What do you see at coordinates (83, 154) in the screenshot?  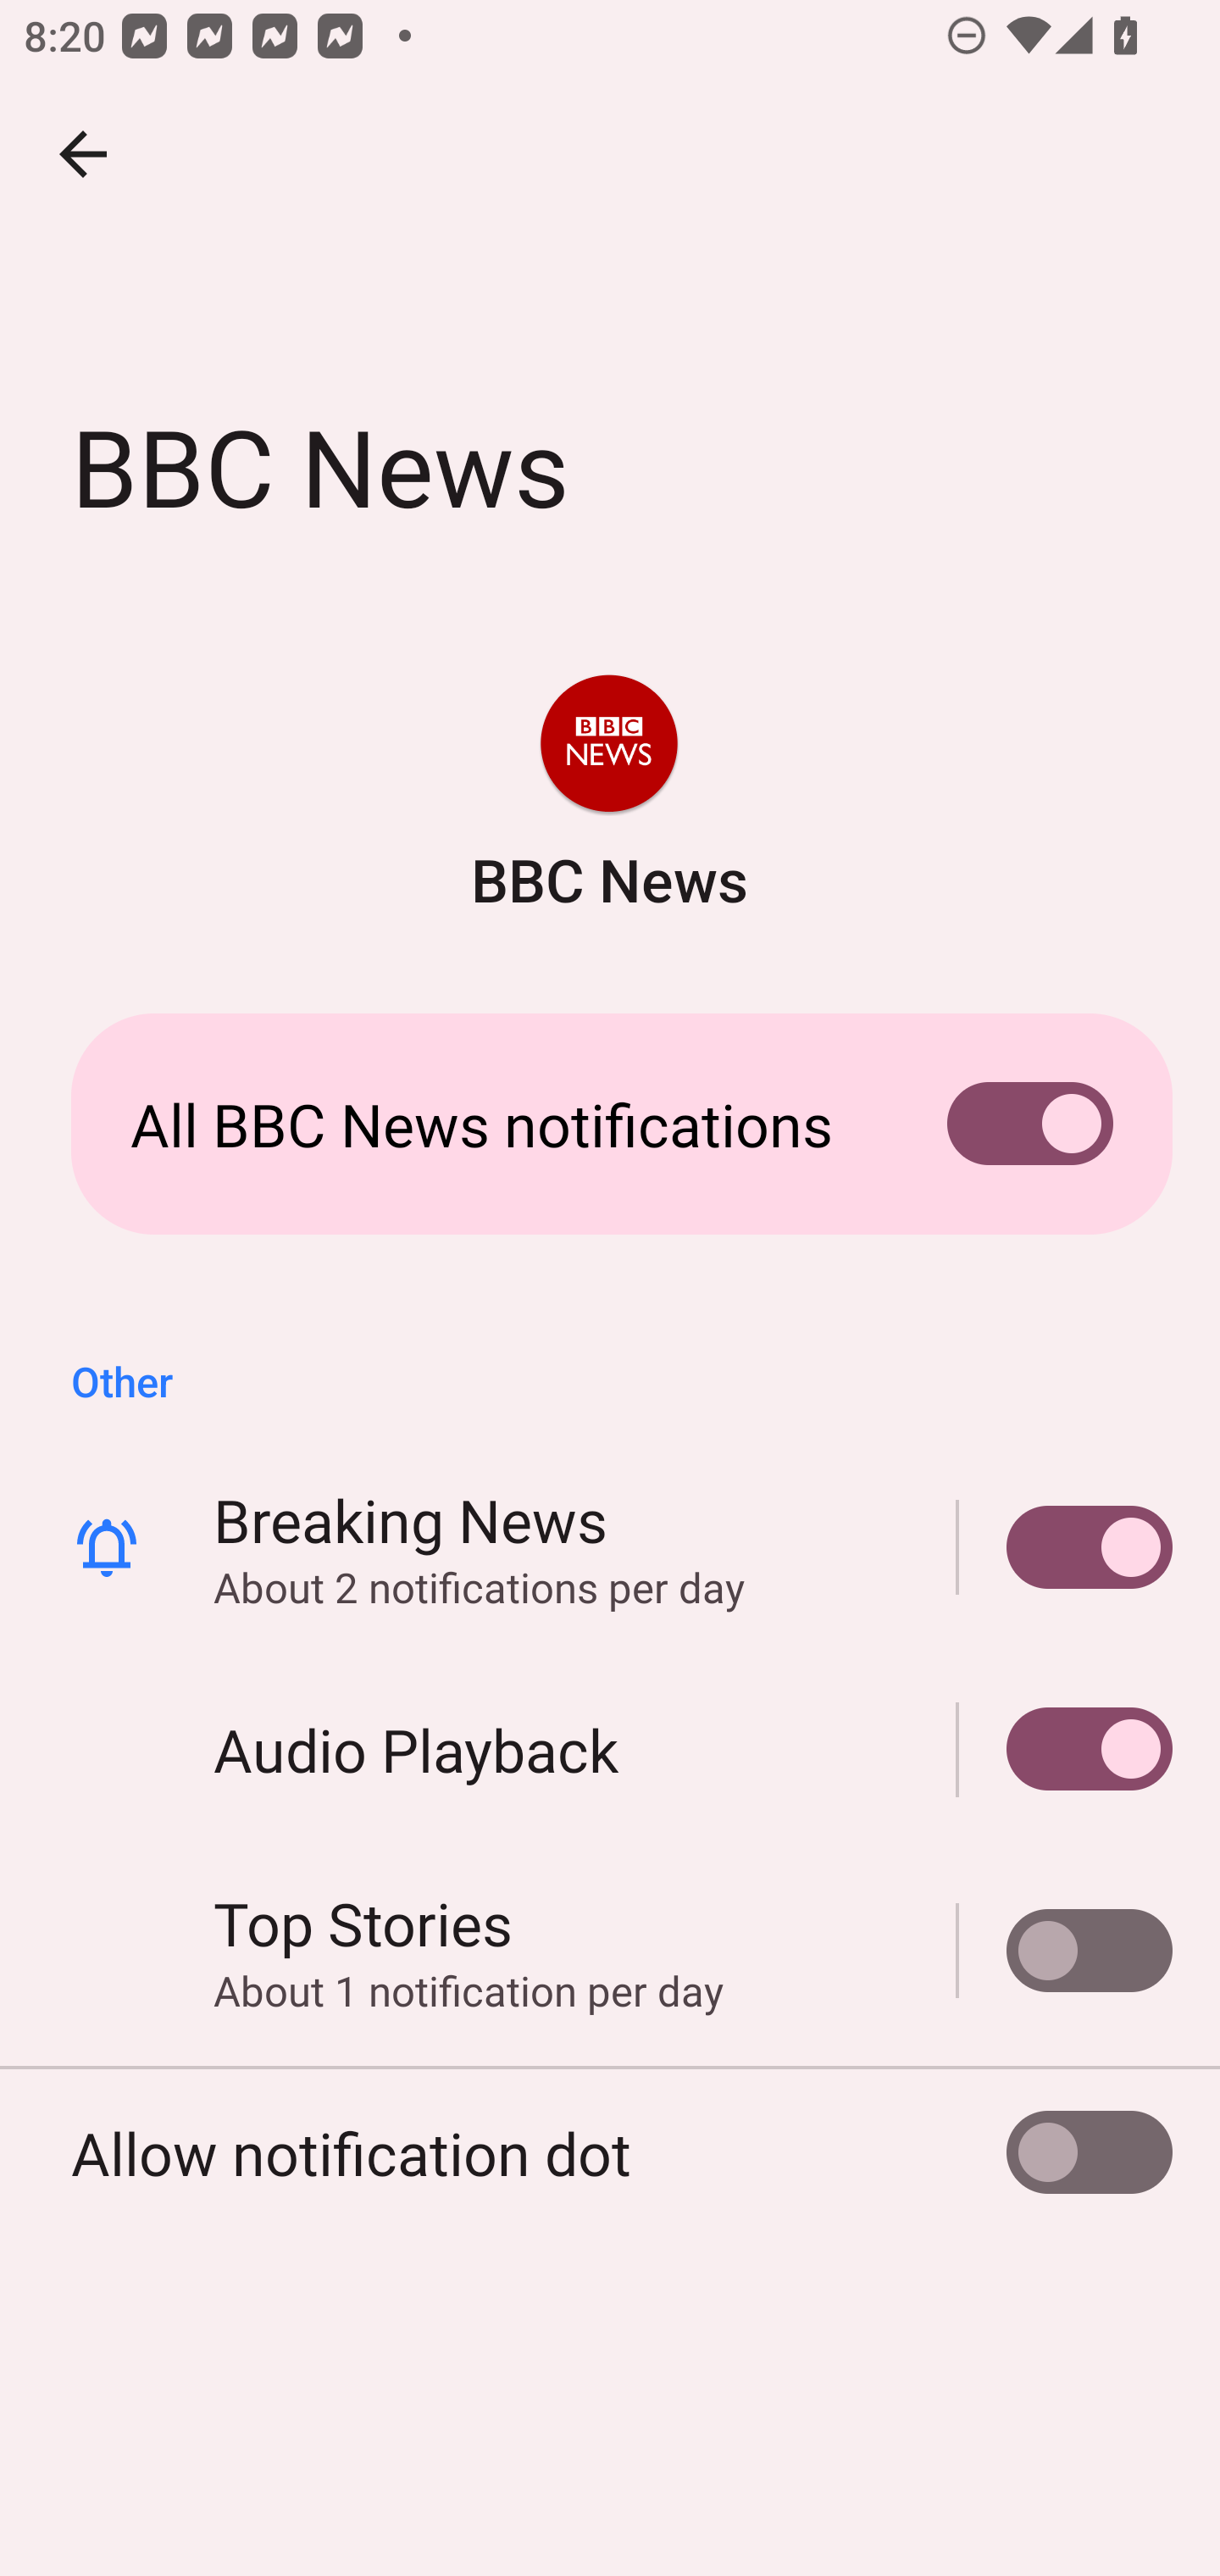 I see `Navigate up` at bounding box center [83, 154].